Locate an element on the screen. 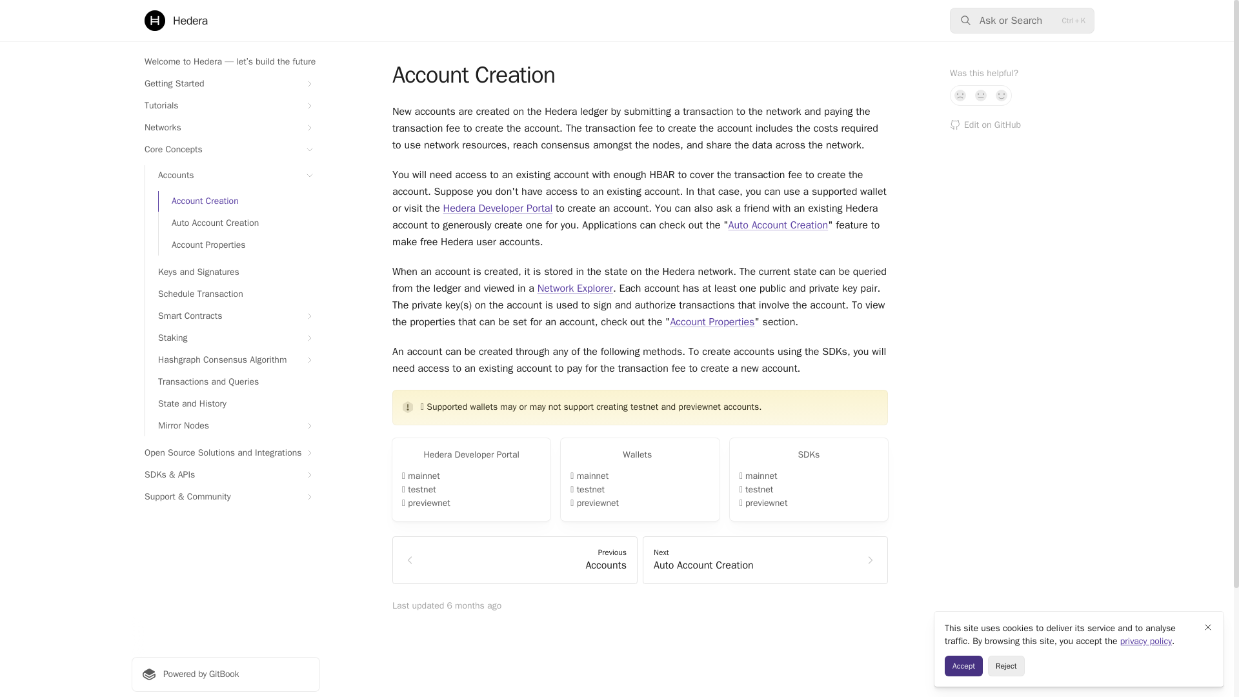  Close is located at coordinates (1002, 96).